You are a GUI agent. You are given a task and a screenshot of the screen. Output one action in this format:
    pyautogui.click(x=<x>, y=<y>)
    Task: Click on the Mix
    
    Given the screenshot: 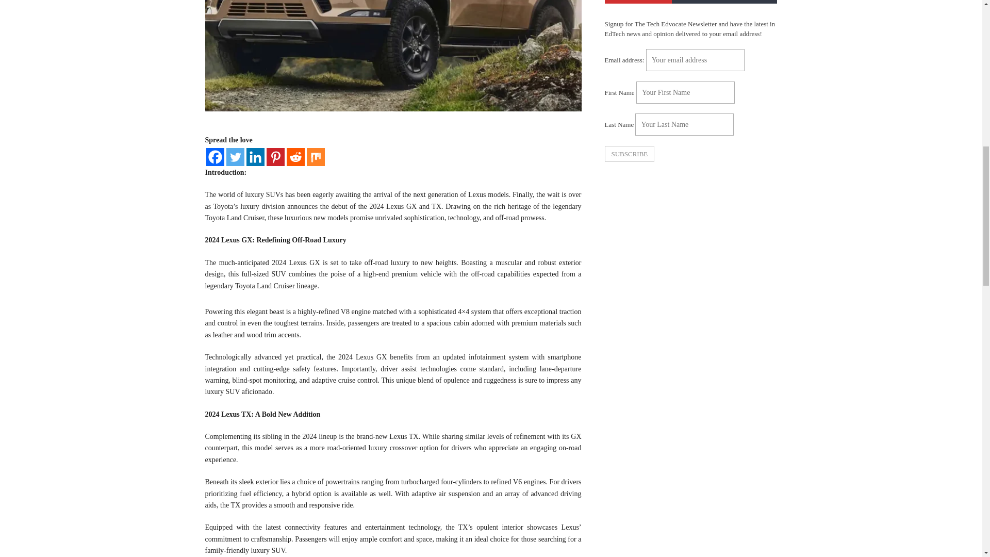 What is the action you would take?
    pyautogui.click(x=315, y=157)
    